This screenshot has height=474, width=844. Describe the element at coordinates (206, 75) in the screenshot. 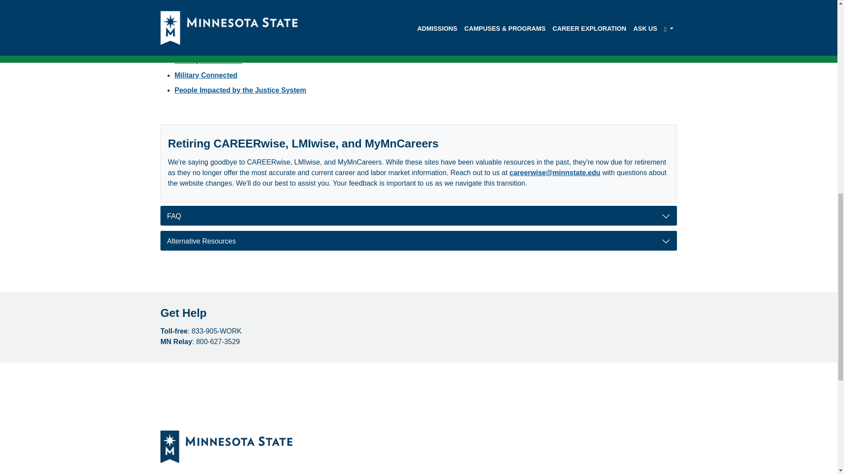

I see `Military Connected` at that location.